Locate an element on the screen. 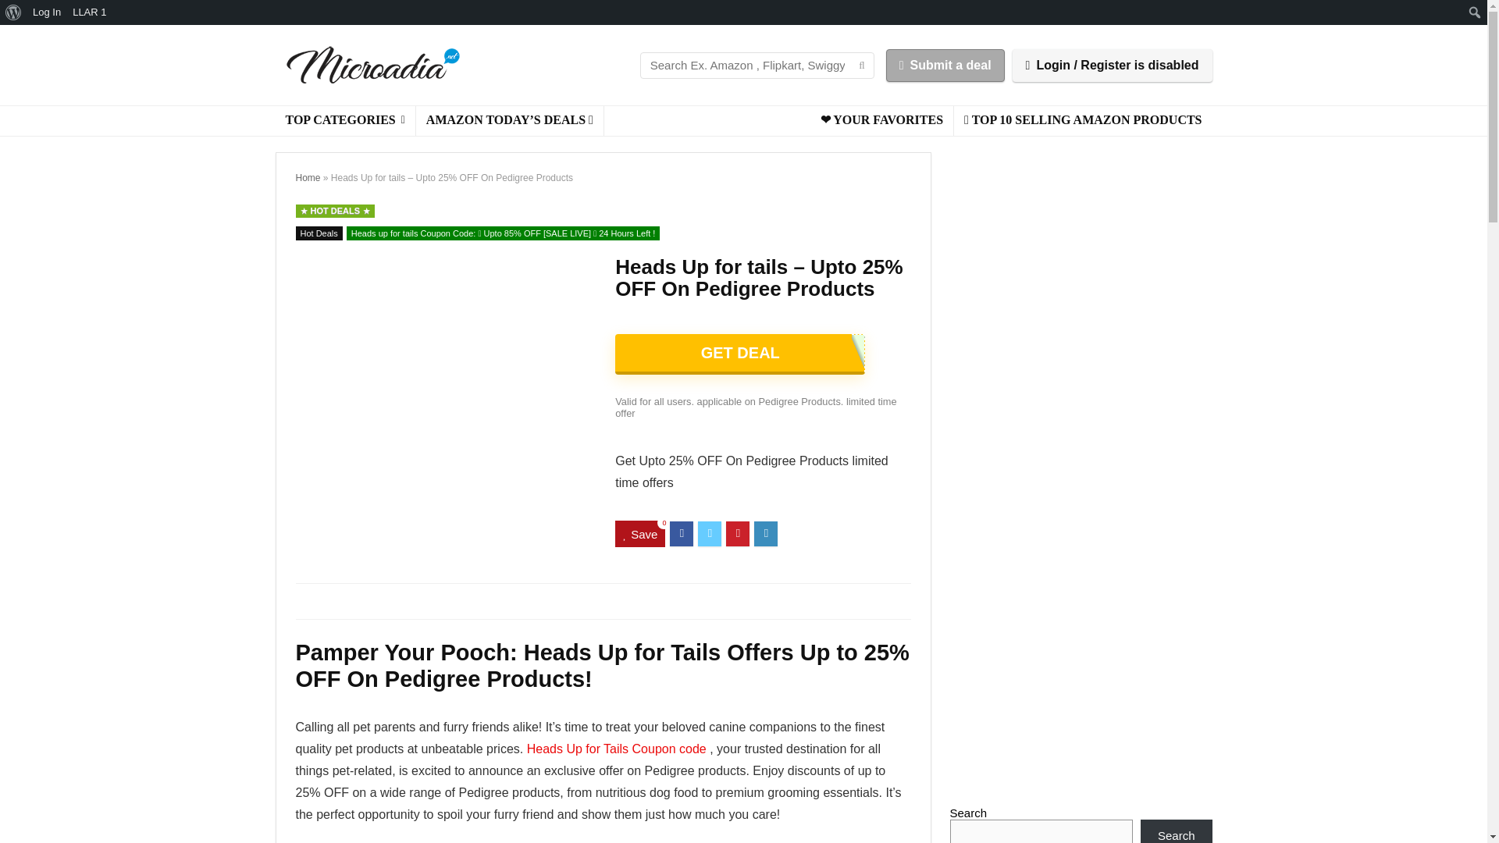 The image size is (1499, 843). View all posts in Hot Deals is located at coordinates (319, 233).